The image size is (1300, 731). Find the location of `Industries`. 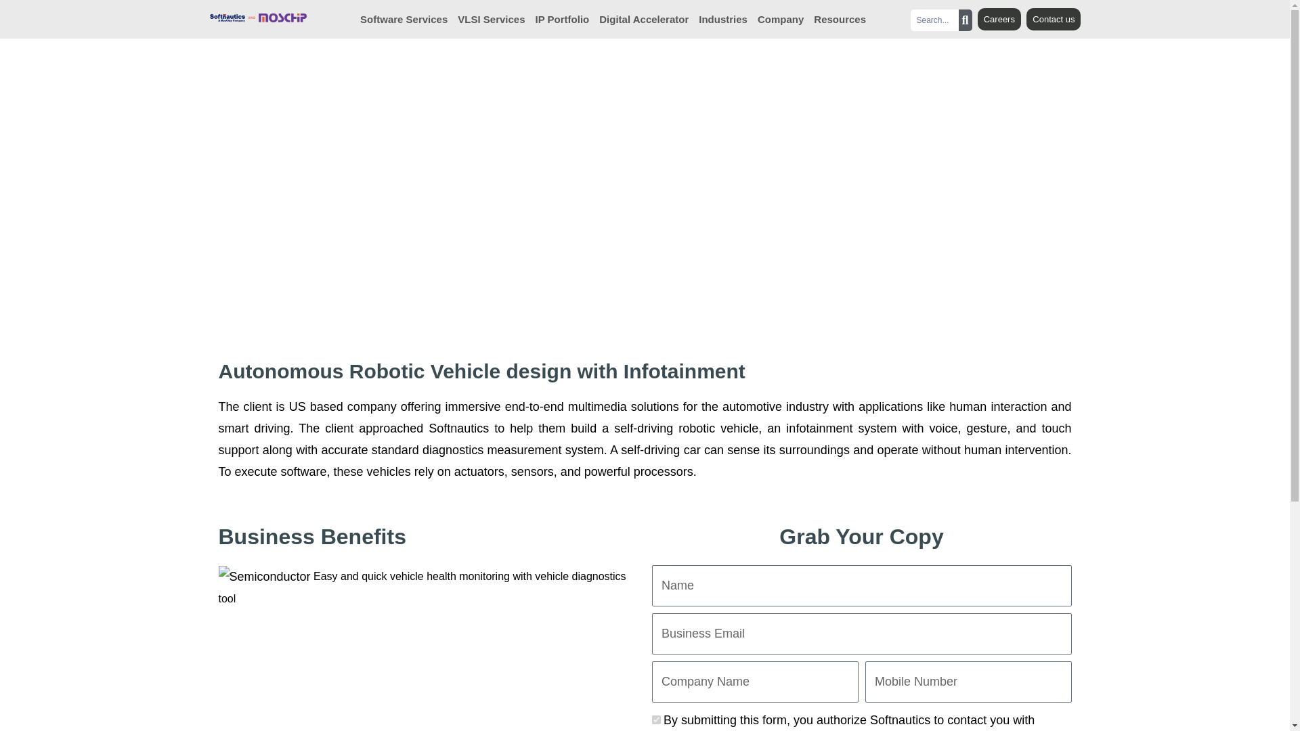

Industries is located at coordinates (723, 19).